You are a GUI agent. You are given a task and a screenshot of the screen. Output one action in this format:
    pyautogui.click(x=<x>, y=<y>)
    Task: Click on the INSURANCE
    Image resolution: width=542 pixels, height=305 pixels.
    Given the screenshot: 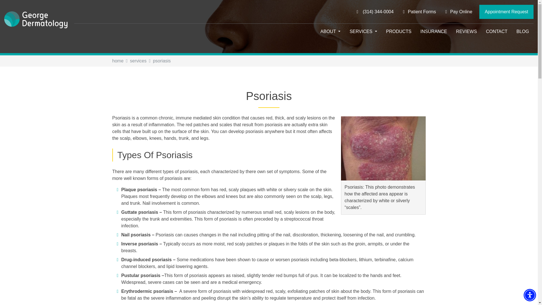 What is the action you would take?
    pyautogui.click(x=434, y=32)
    